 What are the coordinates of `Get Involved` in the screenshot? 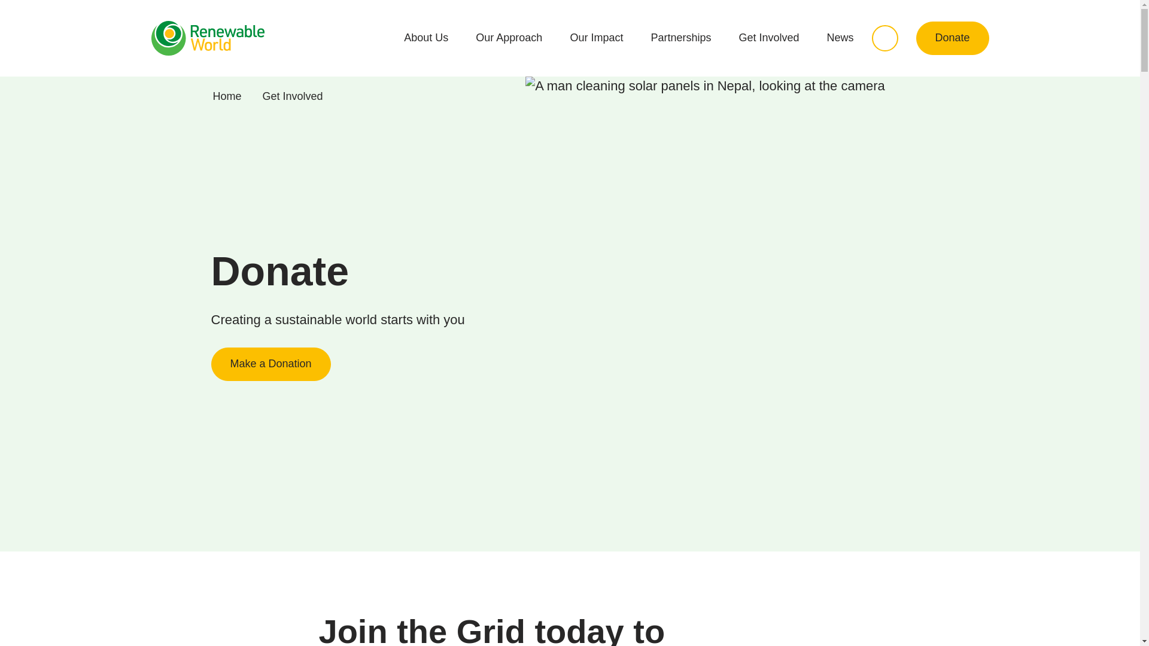 It's located at (768, 38).